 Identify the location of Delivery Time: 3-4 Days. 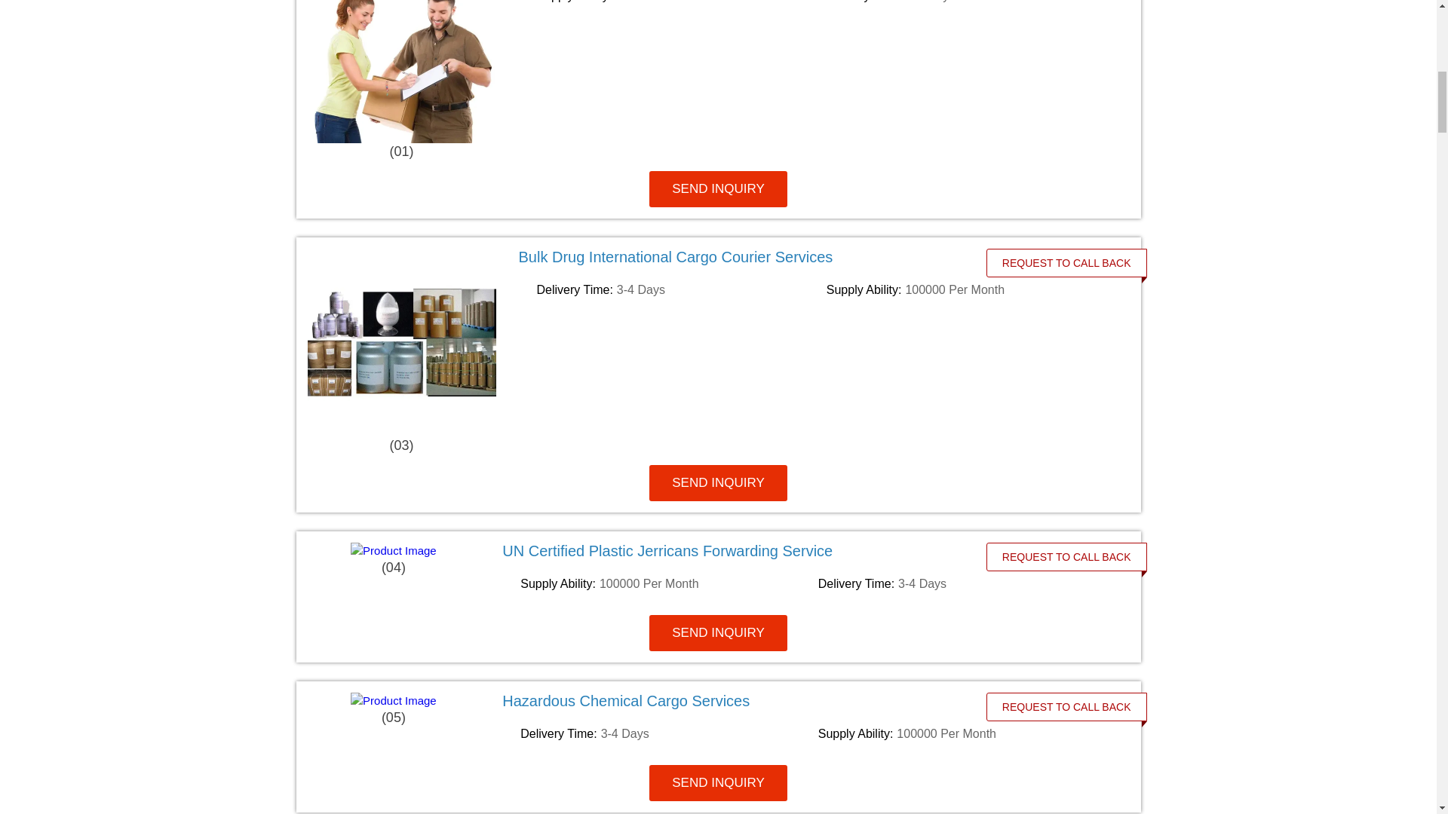
(666, 734).